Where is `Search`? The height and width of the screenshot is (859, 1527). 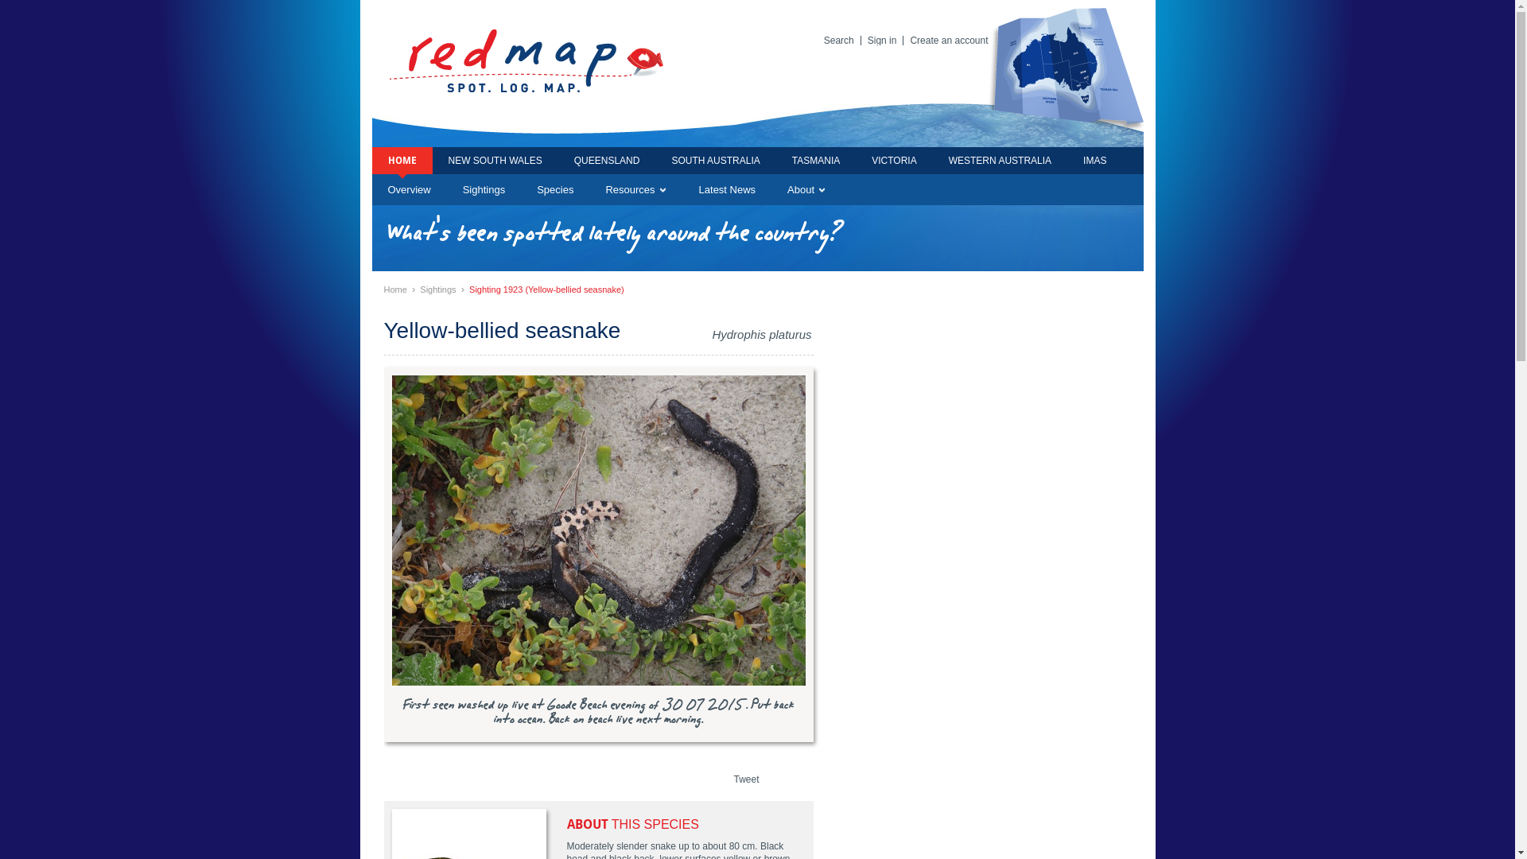
Search is located at coordinates (839, 41).